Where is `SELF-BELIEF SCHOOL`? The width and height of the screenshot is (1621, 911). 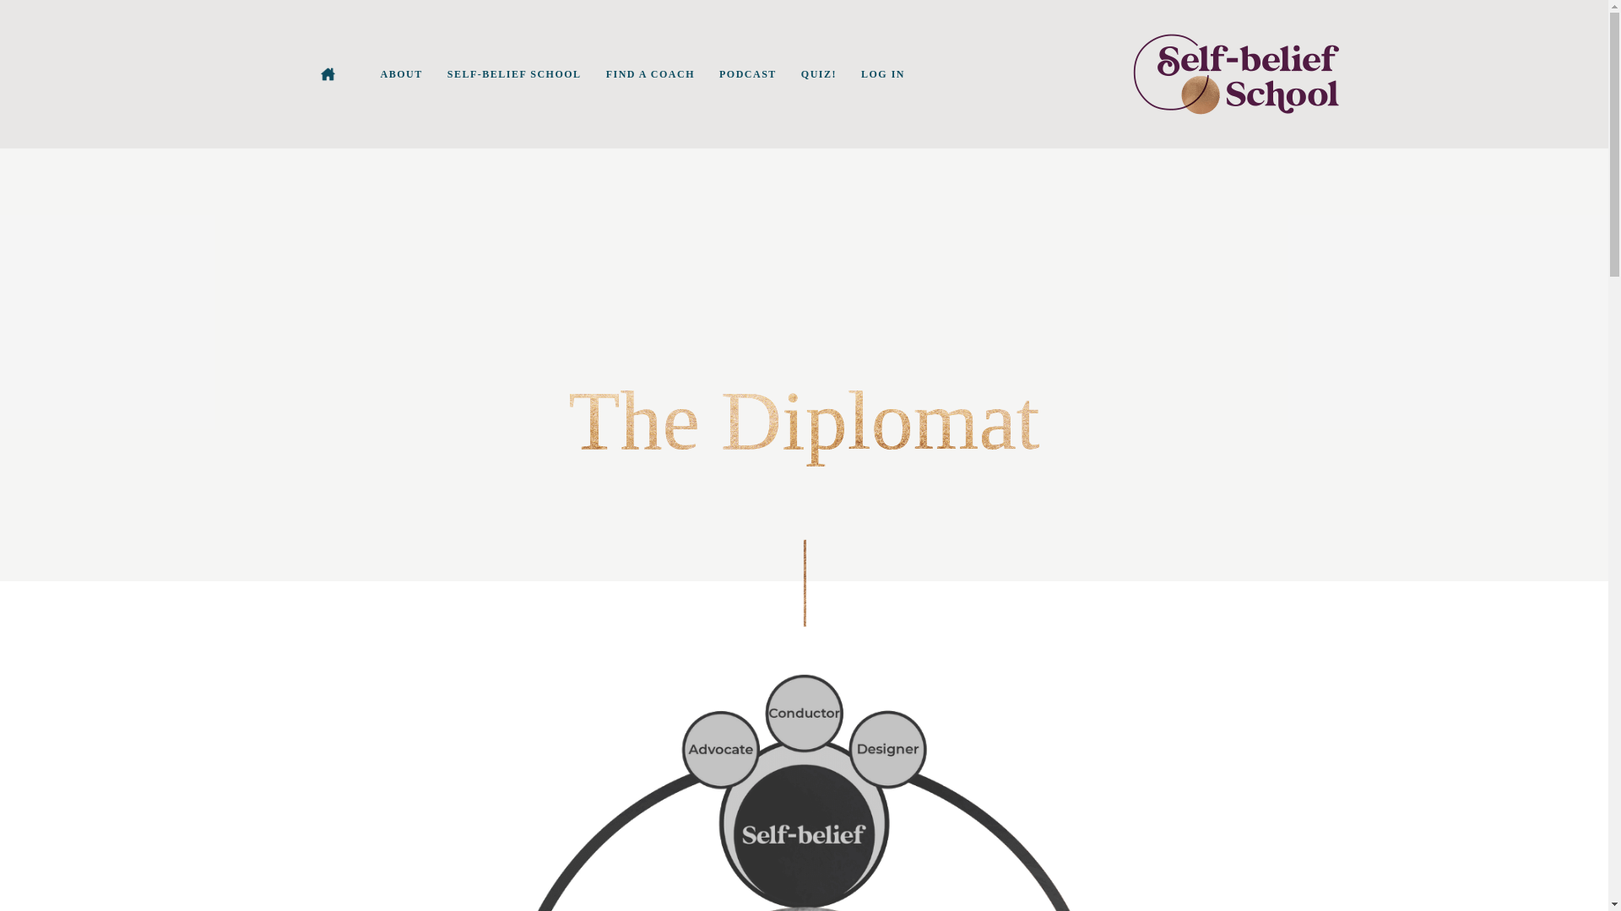
SELF-BELIEF SCHOOL is located at coordinates (514, 74).